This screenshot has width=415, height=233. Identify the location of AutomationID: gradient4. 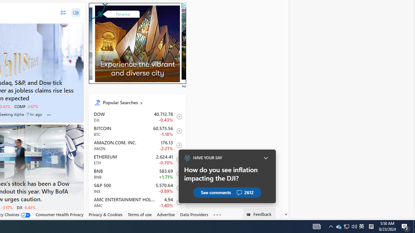
(230, 43).